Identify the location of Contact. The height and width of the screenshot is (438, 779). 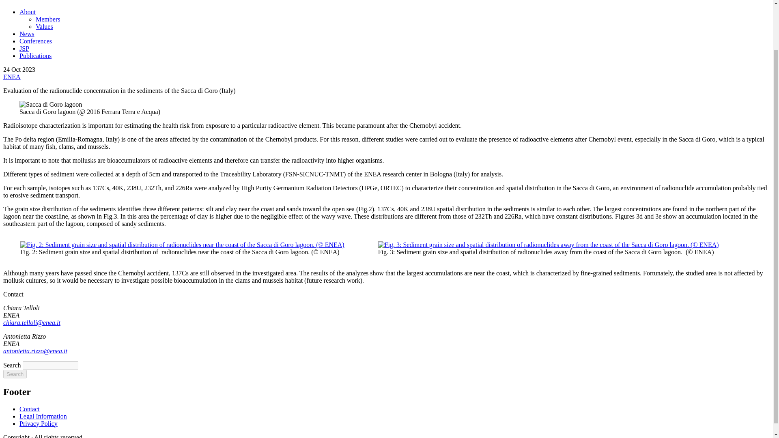
(29, 409).